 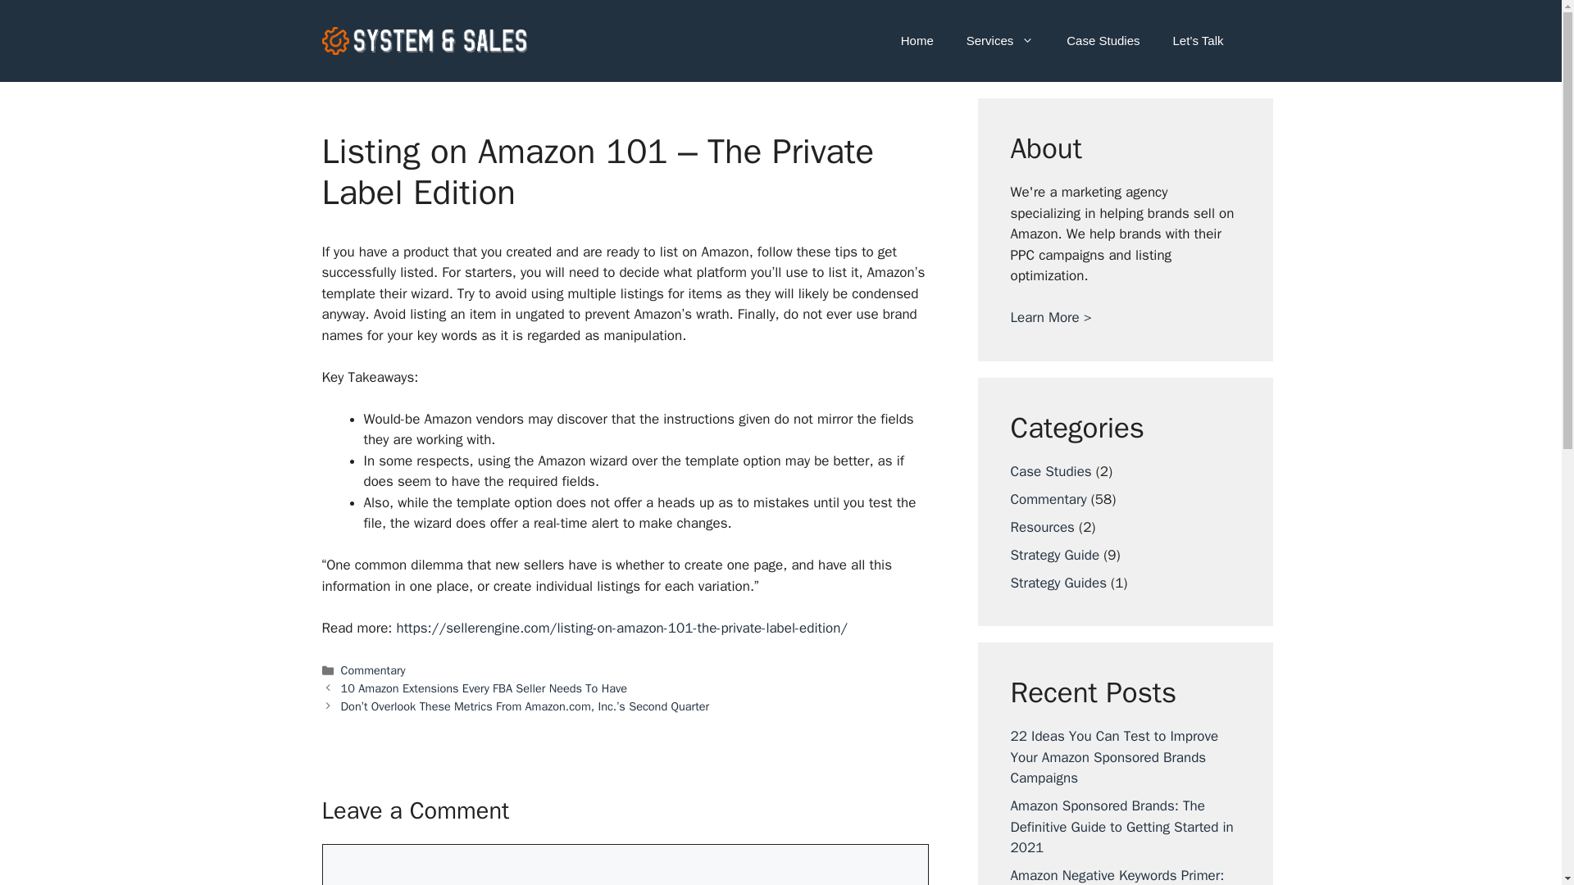 What do you see at coordinates (374, 670) in the screenshot?
I see `Commentary` at bounding box center [374, 670].